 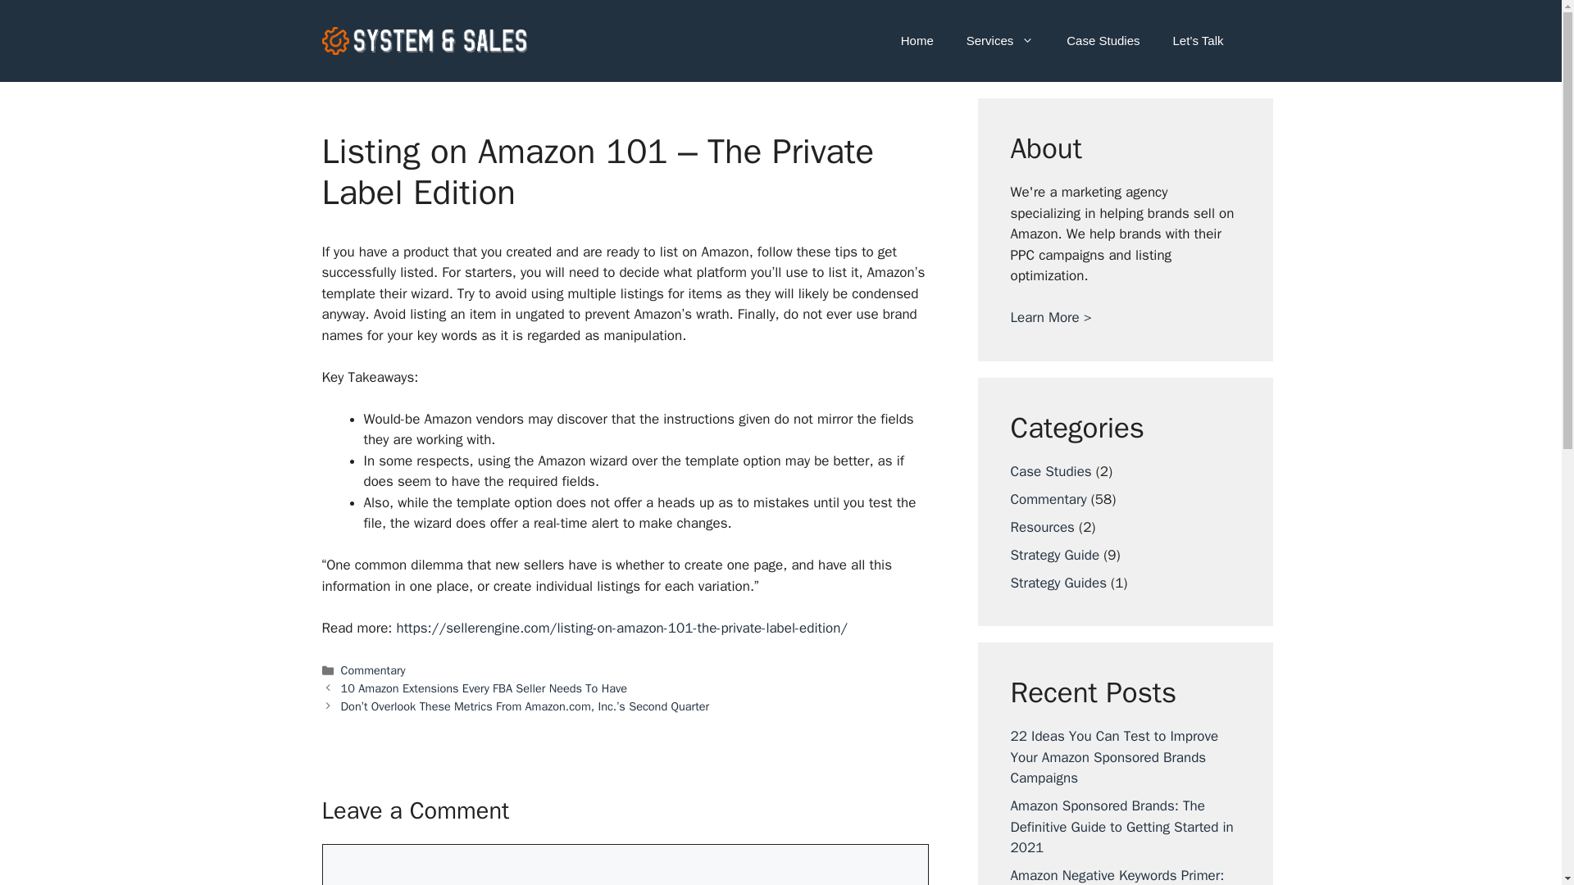 What do you see at coordinates (374, 670) in the screenshot?
I see `Commentary` at bounding box center [374, 670].